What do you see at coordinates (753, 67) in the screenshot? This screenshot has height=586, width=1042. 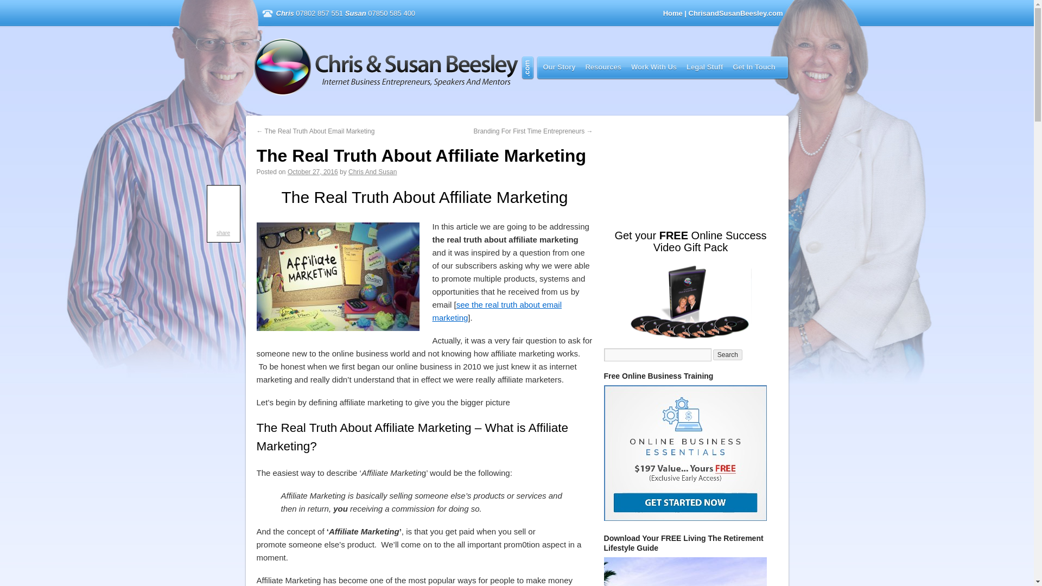 I see `Get In Touch` at bounding box center [753, 67].